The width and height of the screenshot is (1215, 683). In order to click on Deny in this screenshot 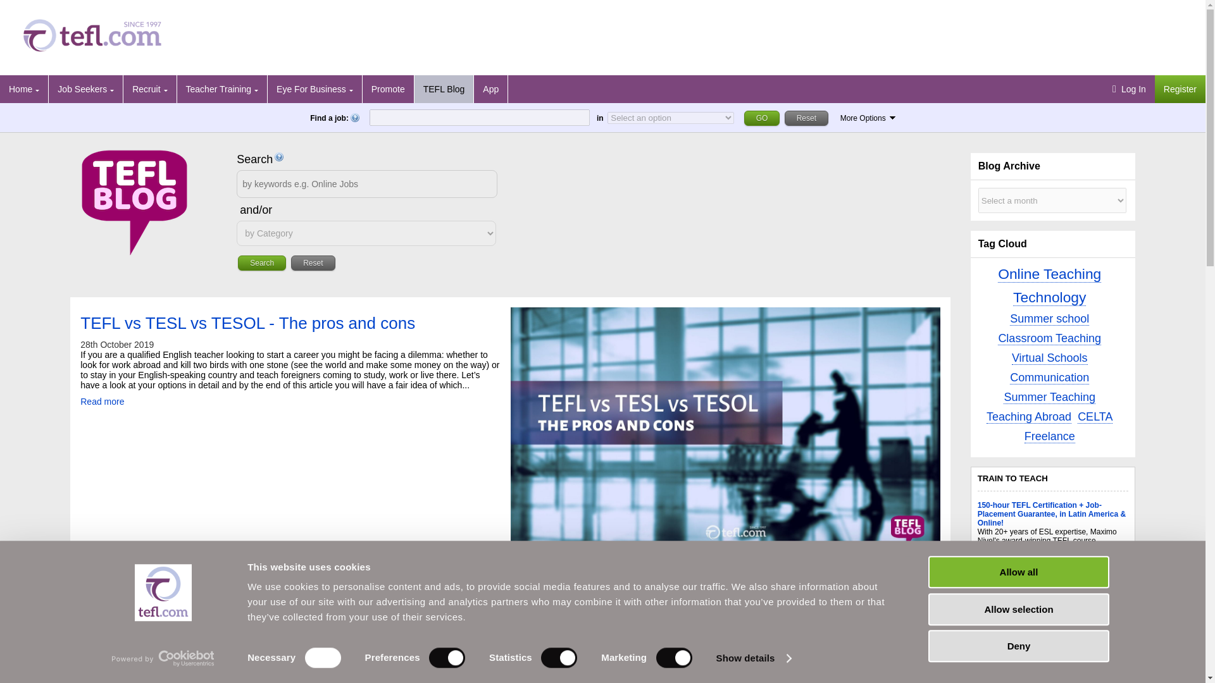, I will do `click(1018, 645)`.